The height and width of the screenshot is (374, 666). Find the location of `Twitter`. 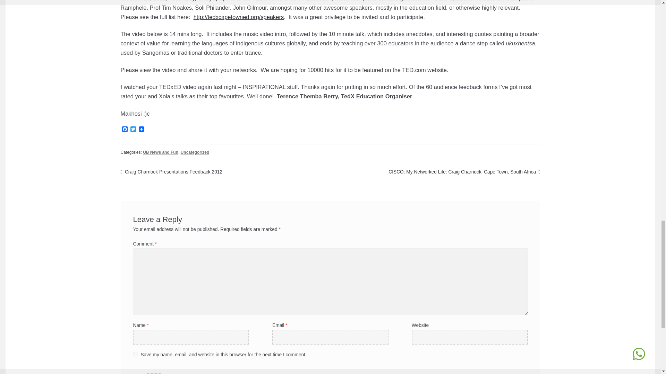

Twitter is located at coordinates (133, 129).